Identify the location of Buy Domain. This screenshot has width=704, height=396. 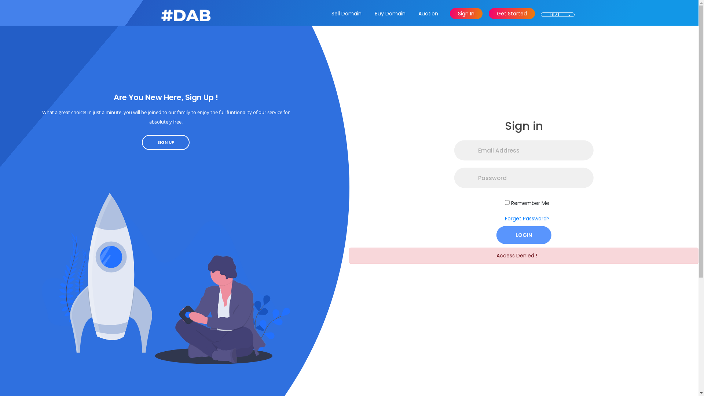
(389, 14).